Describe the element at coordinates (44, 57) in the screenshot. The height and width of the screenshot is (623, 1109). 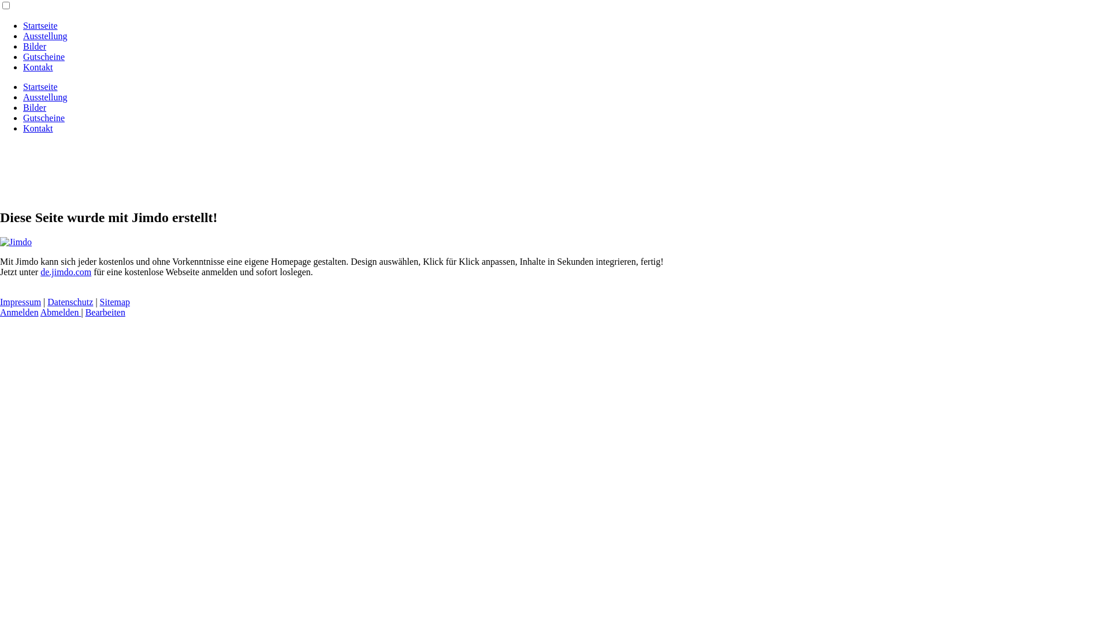
I see `Gutscheine` at that location.